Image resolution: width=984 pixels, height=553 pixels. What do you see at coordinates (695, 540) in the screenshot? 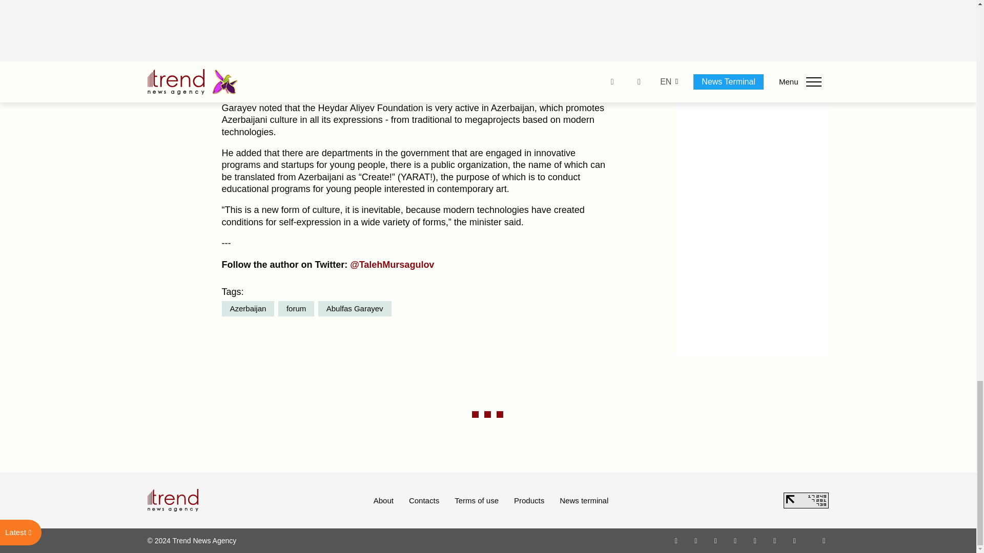
I see `Facebook` at bounding box center [695, 540].